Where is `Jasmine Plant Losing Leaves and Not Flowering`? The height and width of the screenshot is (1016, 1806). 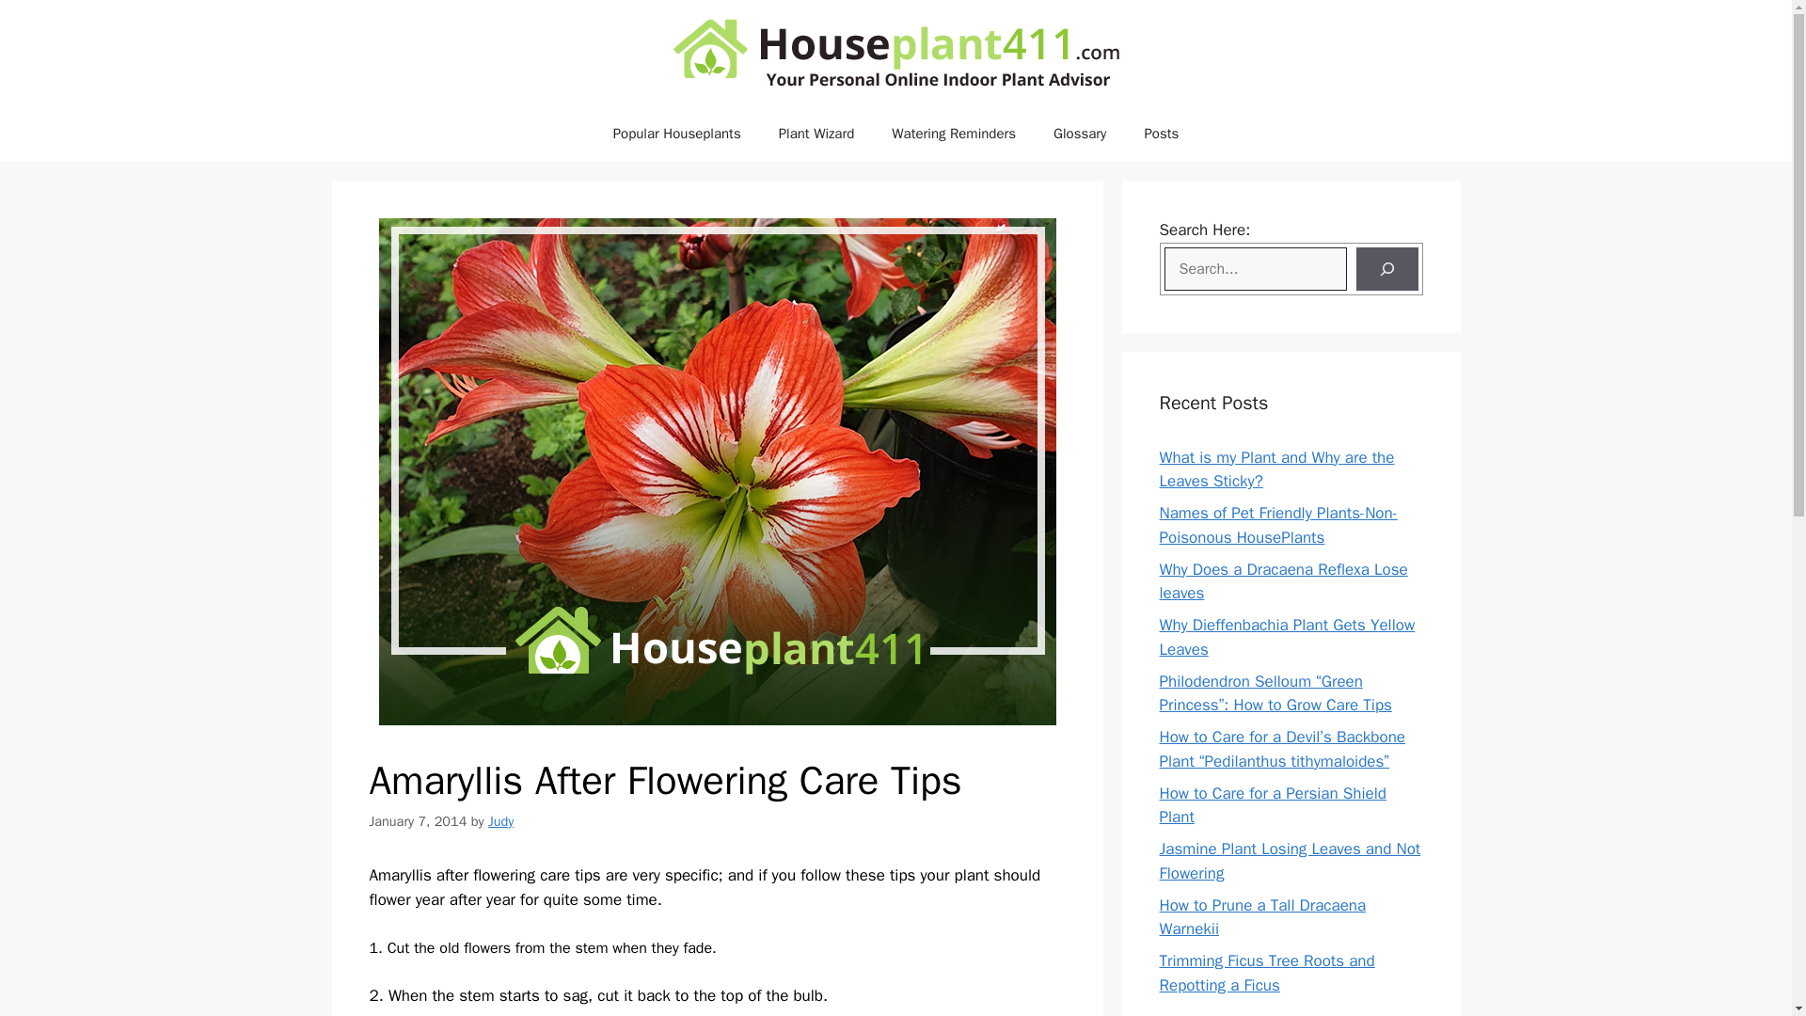
Jasmine Plant Losing Leaves and Not Flowering is located at coordinates (1289, 861).